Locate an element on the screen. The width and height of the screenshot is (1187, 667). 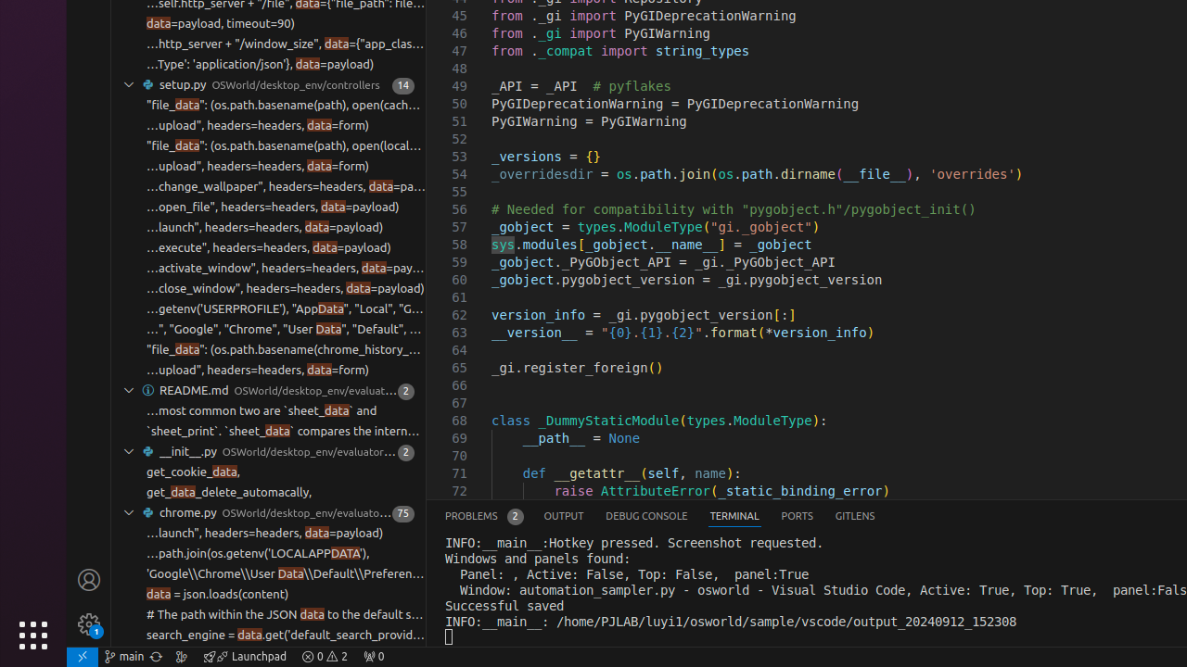
' get_data_delete_automacally,' at column 9 found data is located at coordinates (269, 493).